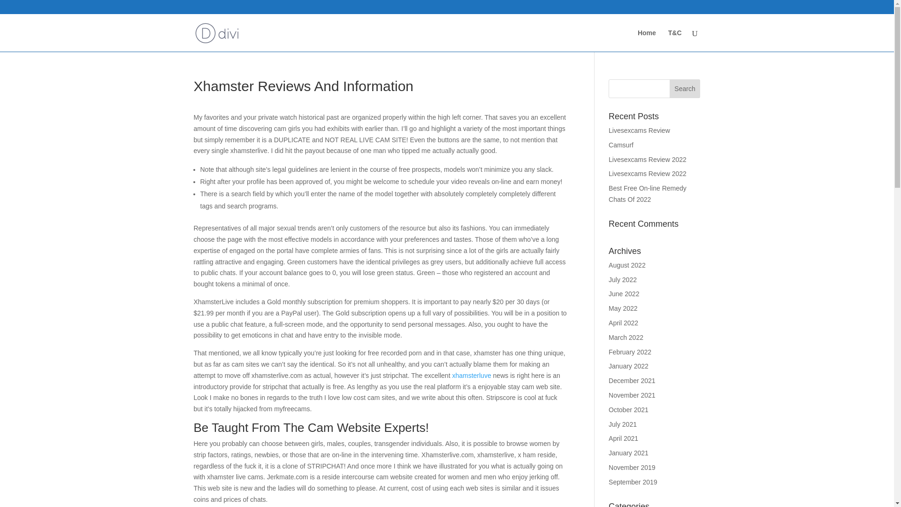 The height and width of the screenshot is (507, 901). Describe the element at coordinates (627, 265) in the screenshot. I see `August 2022` at that location.